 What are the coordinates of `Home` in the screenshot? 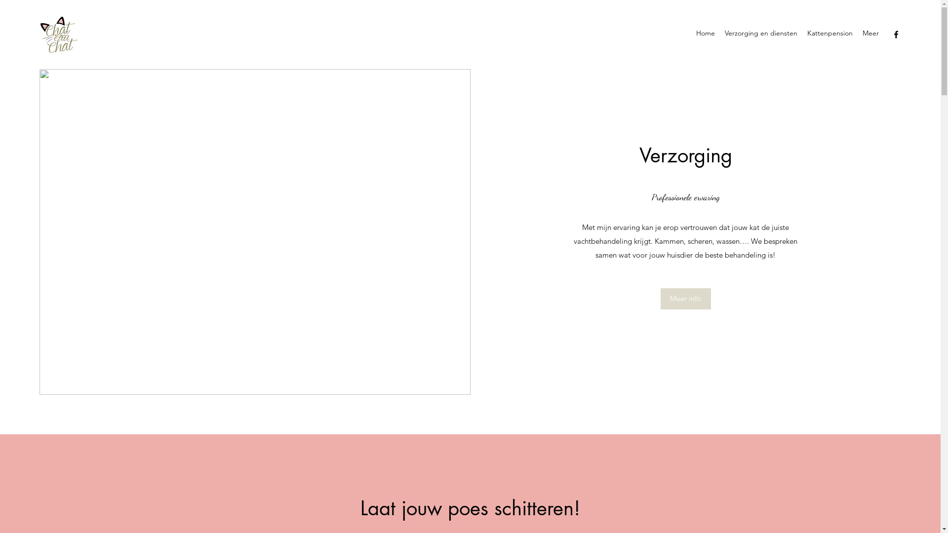 It's located at (706, 35).